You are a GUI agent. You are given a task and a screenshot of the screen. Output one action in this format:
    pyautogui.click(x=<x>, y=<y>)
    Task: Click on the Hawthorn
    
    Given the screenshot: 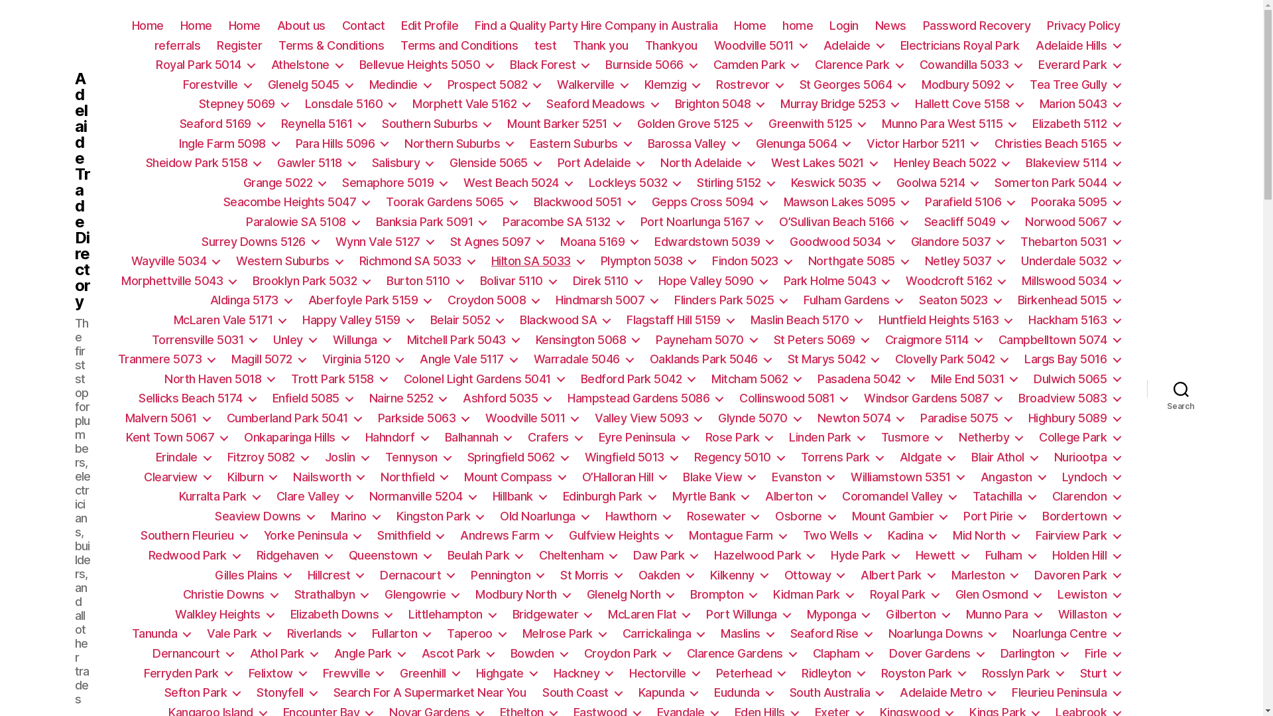 What is the action you would take?
    pyautogui.click(x=638, y=516)
    